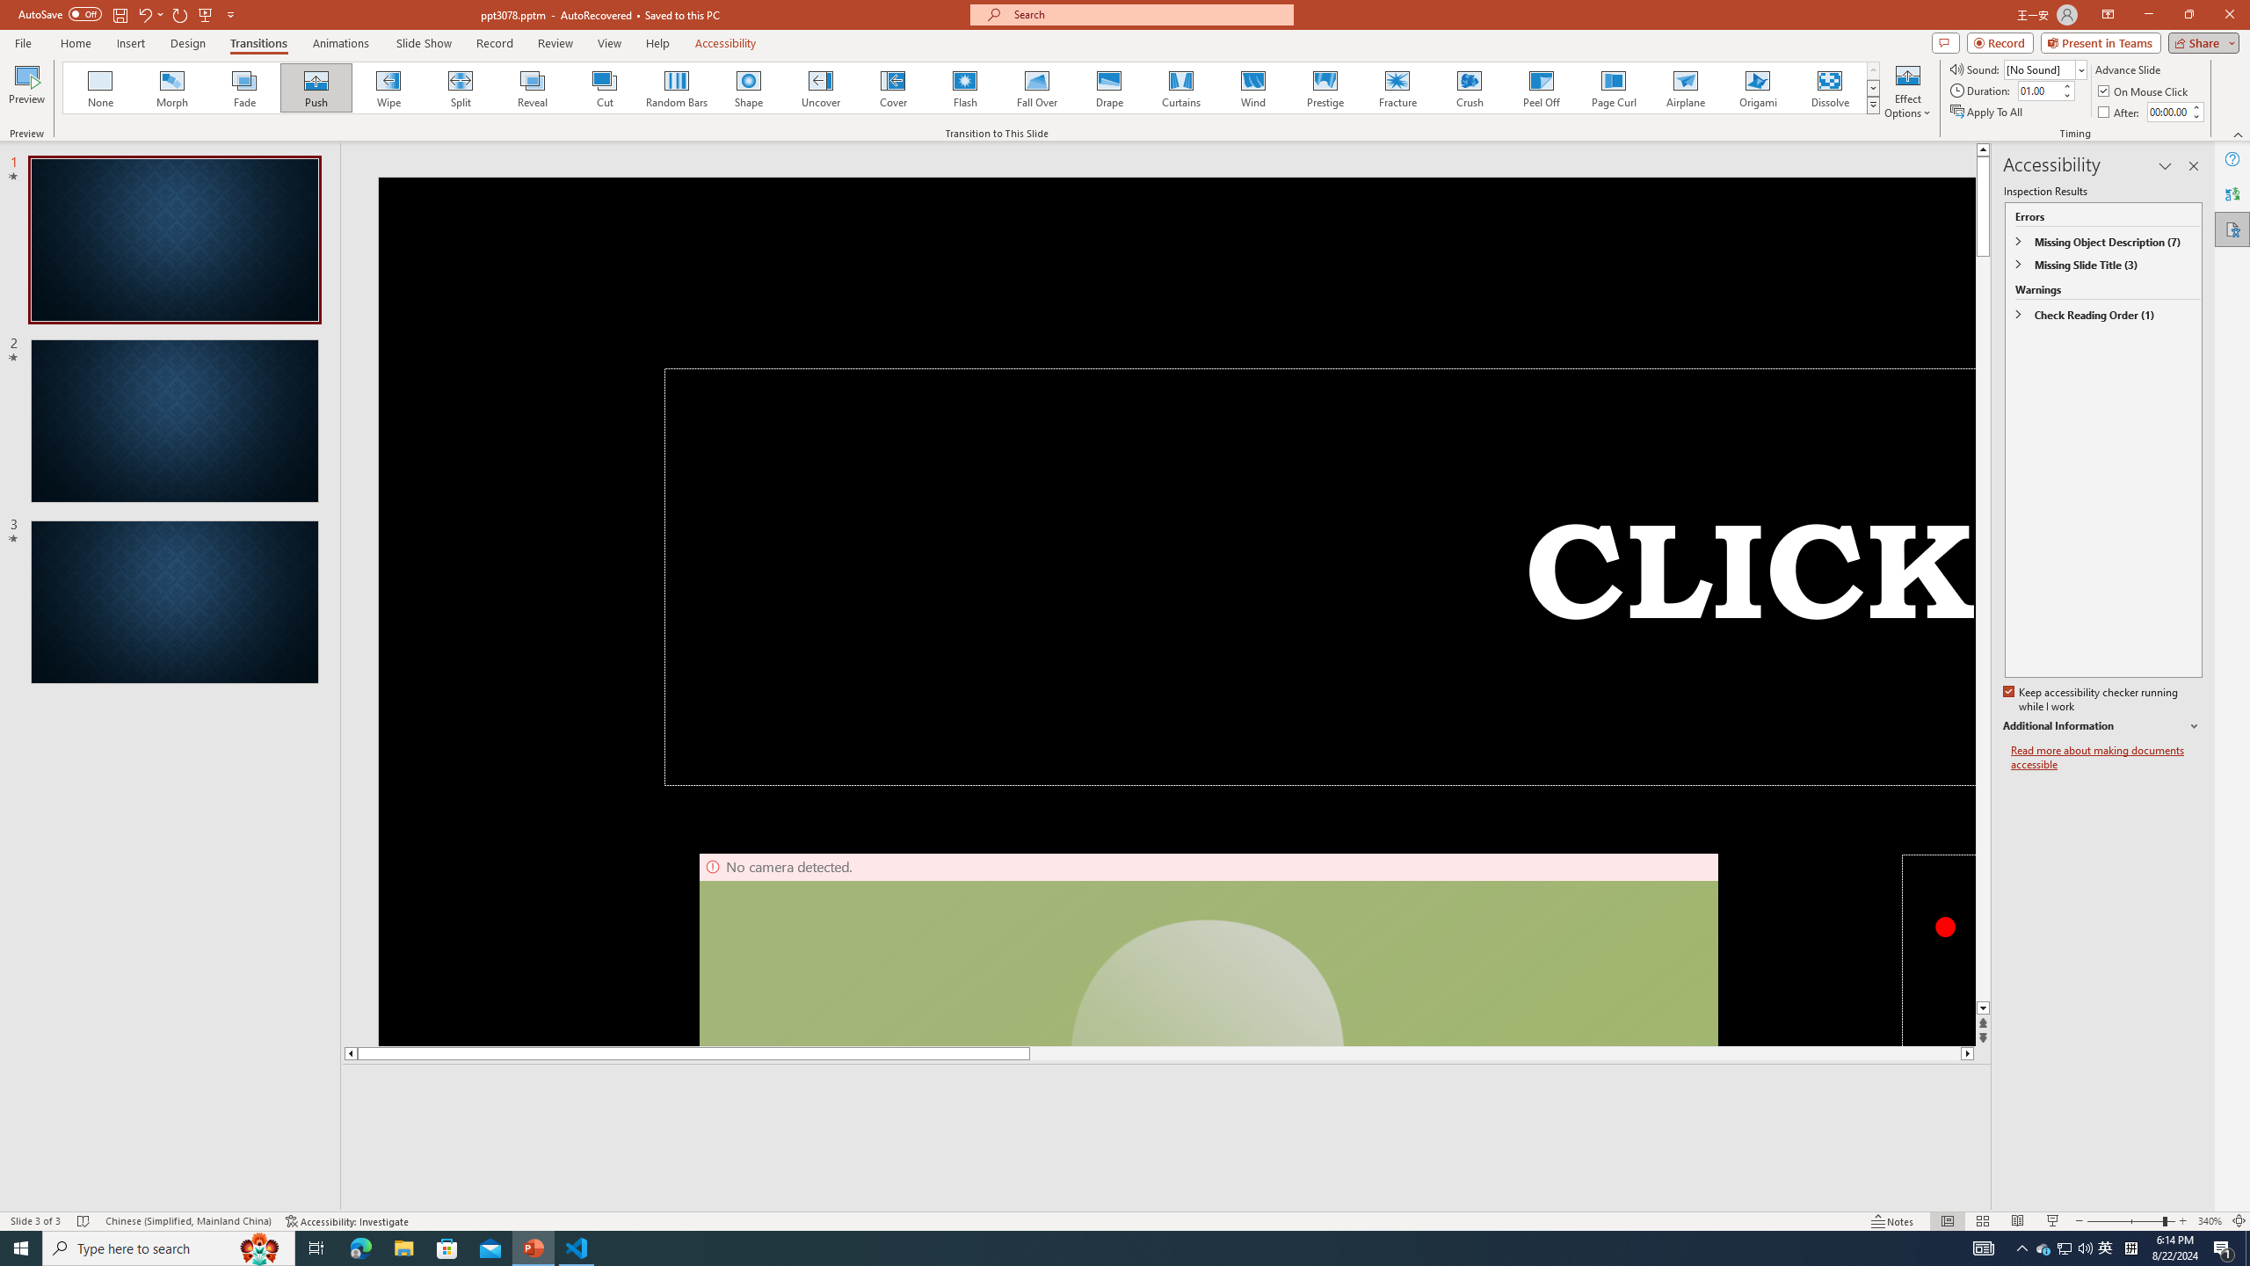  What do you see at coordinates (1469, 88) in the screenshot?
I see `Crush` at bounding box center [1469, 88].